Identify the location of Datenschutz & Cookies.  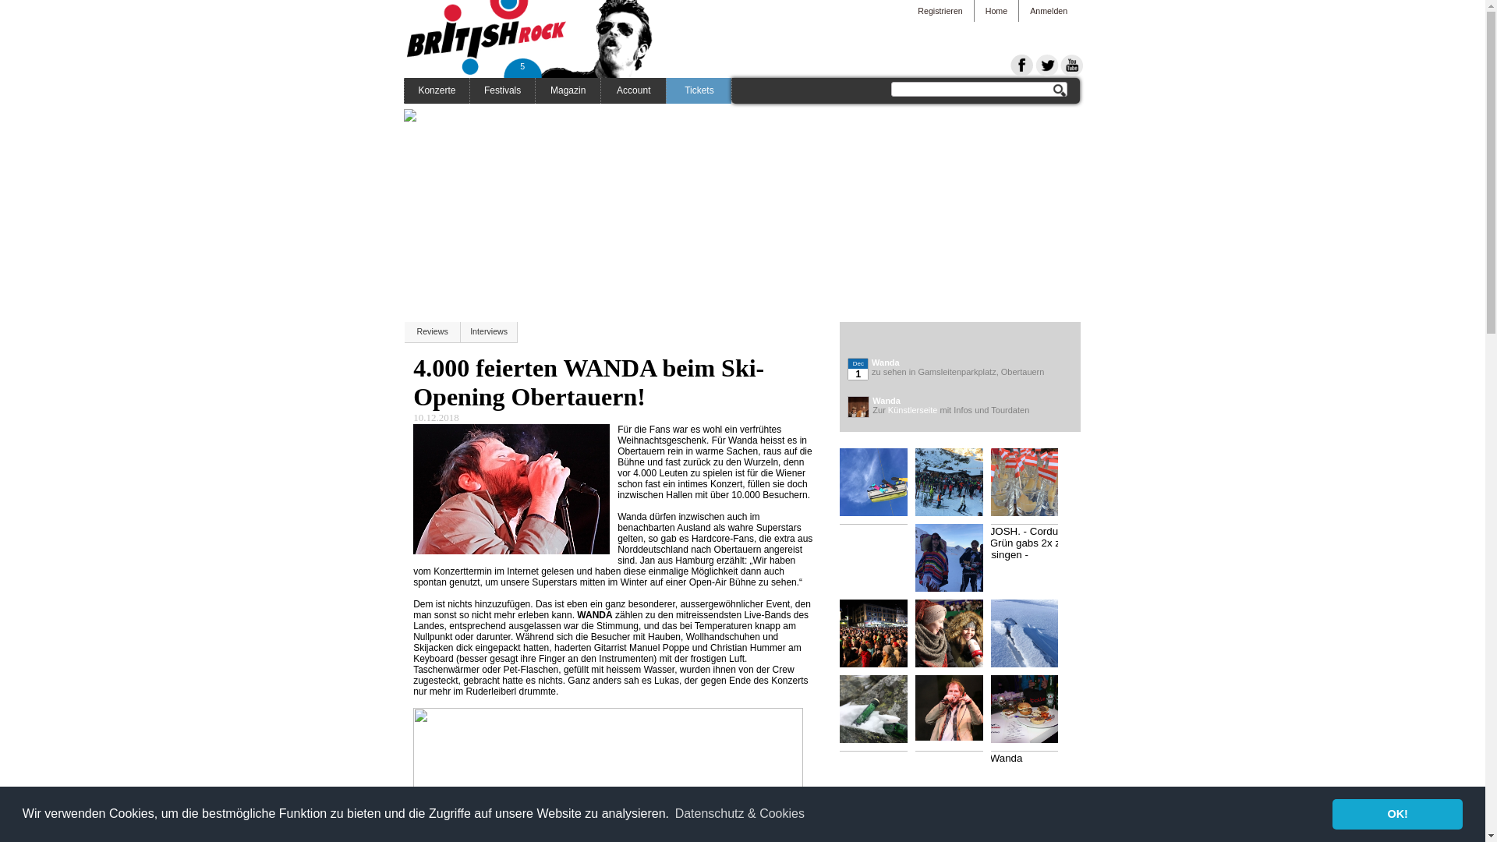
(739, 814).